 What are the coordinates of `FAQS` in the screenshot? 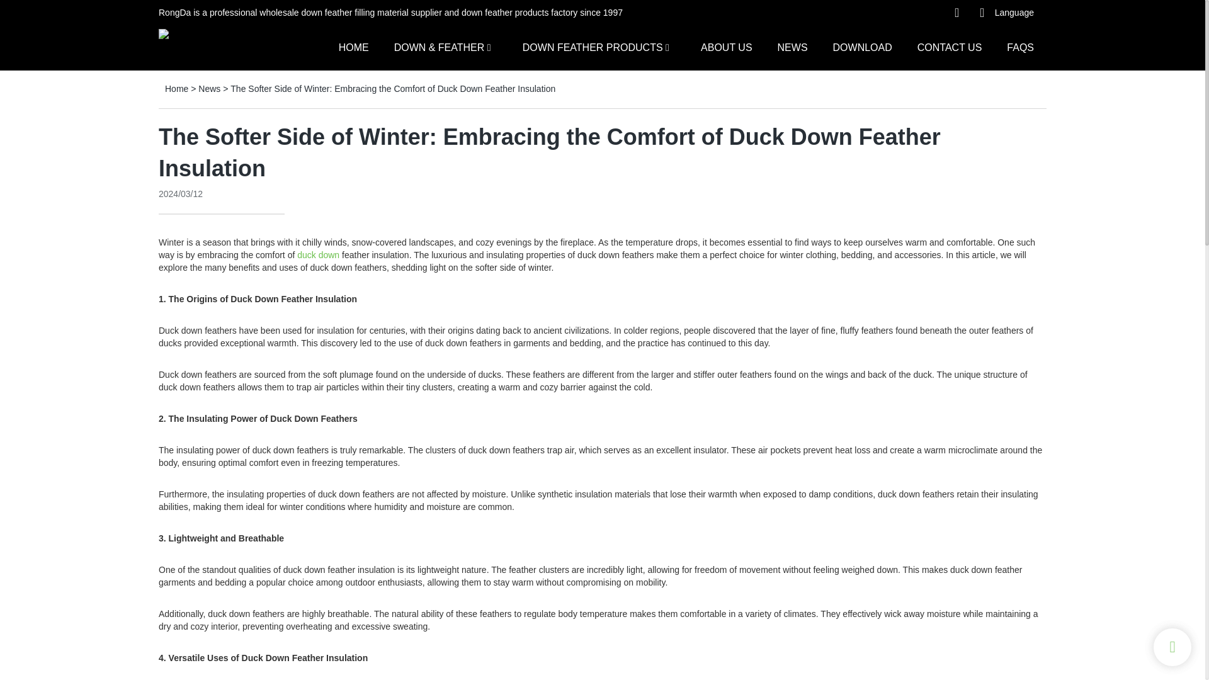 It's located at (1020, 47).